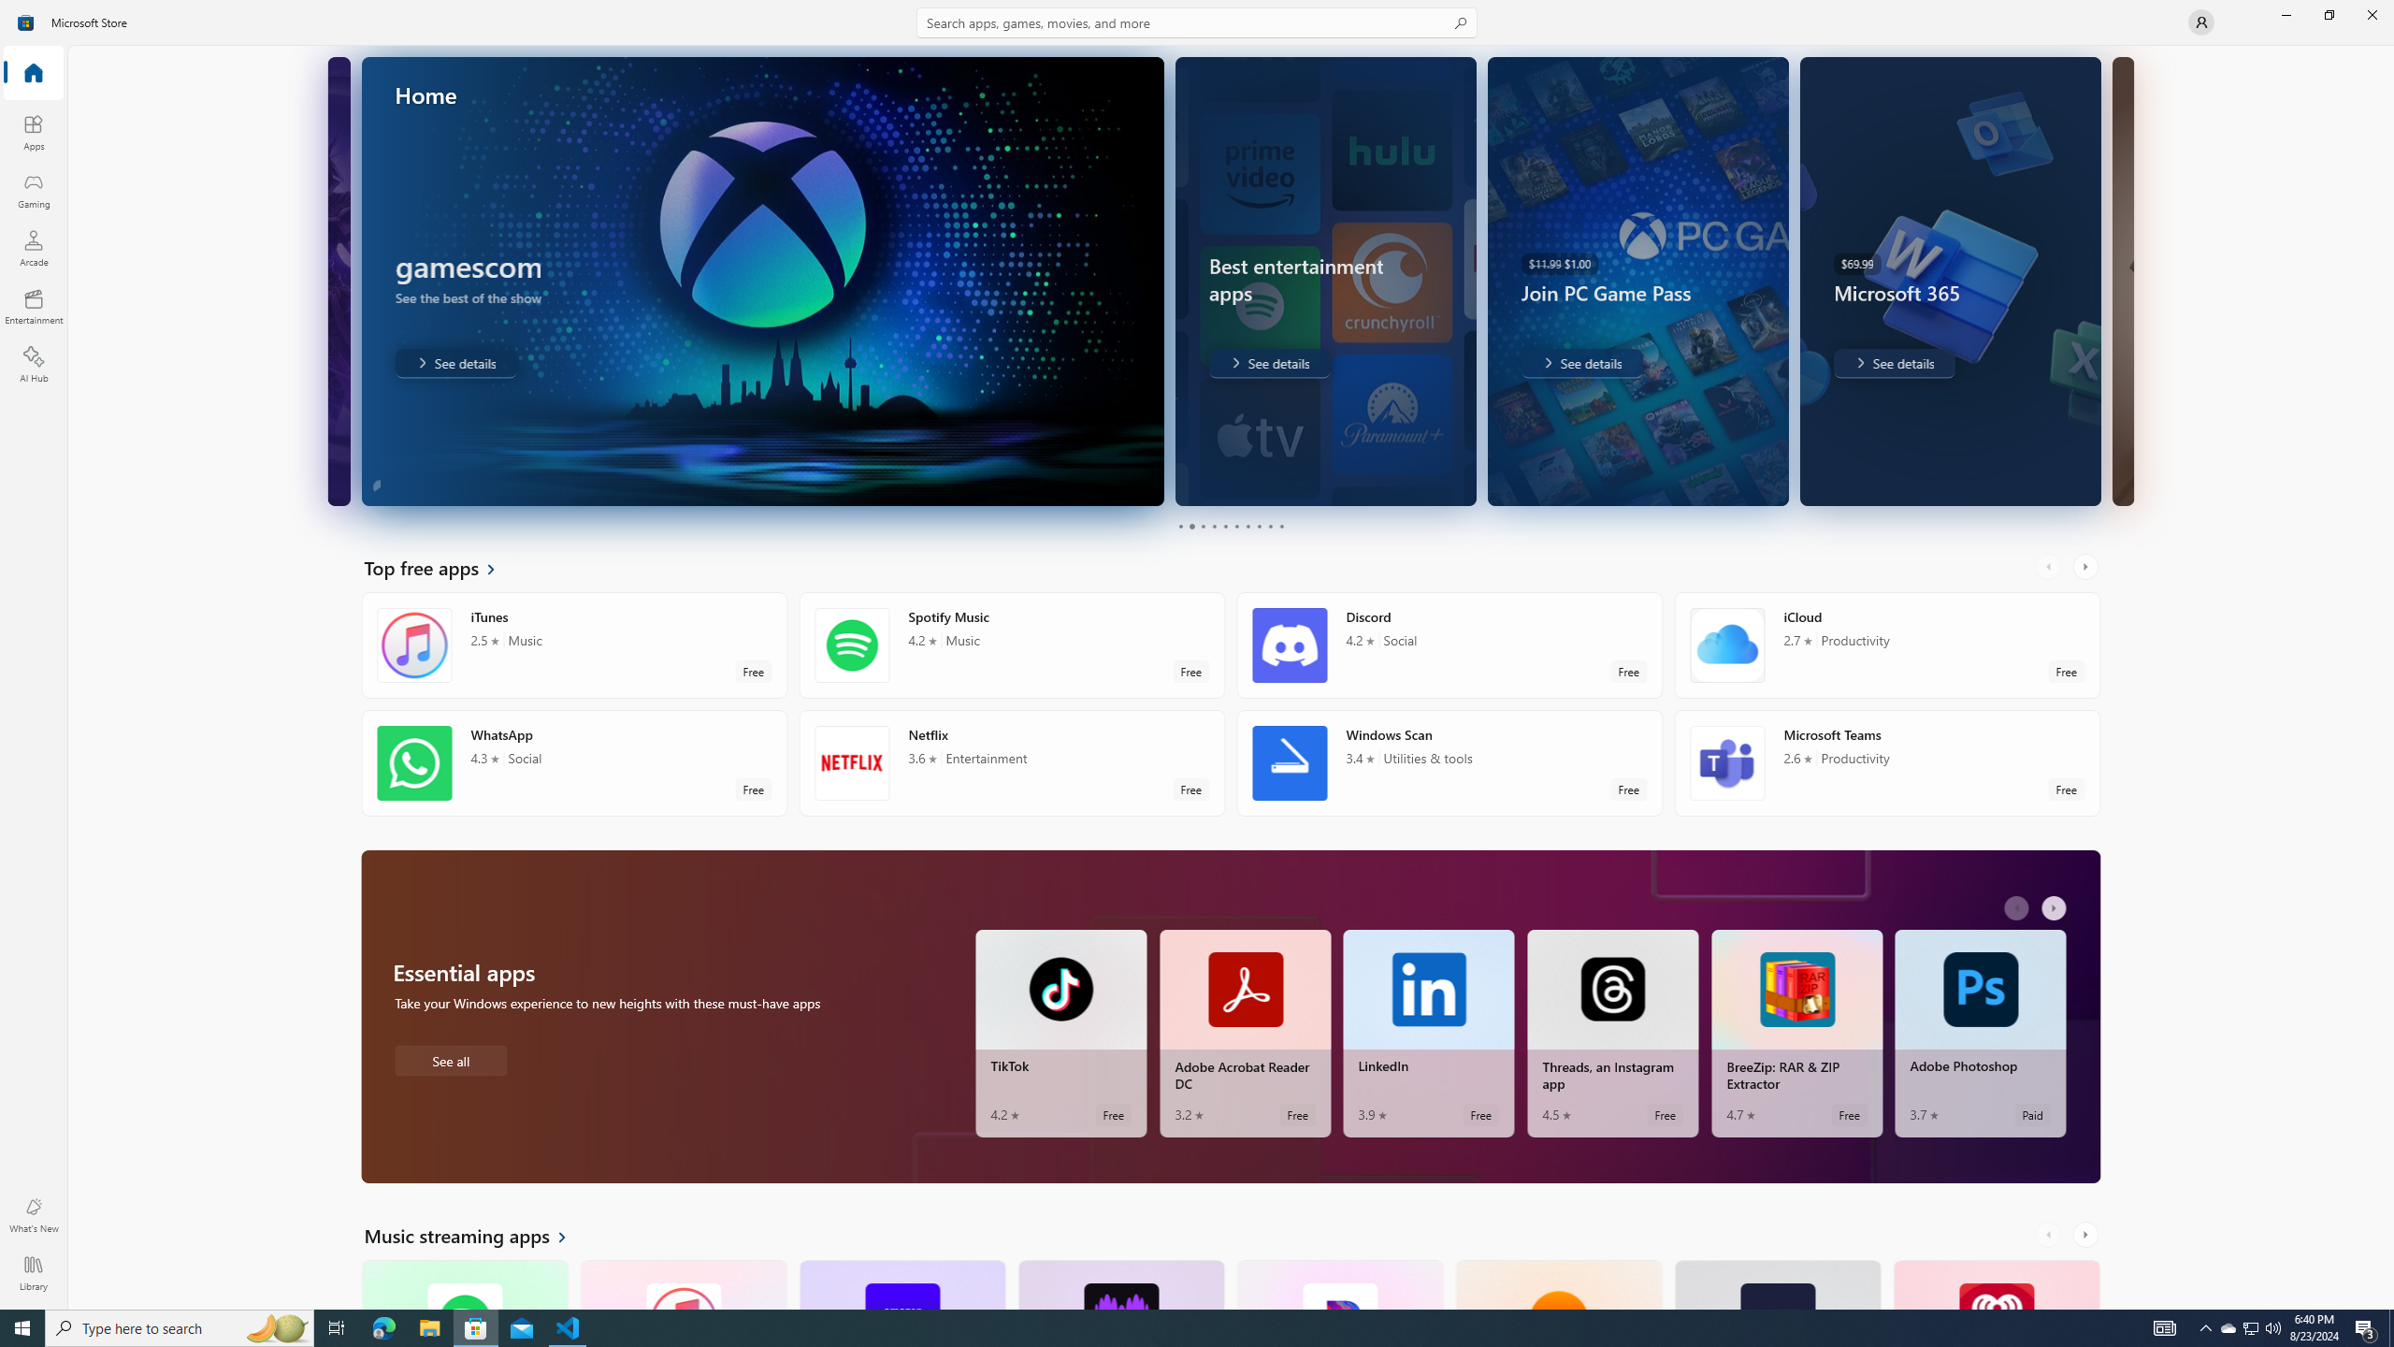 The width and height of the screenshot is (2394, 1347). I want to click on Page 8, so click(1257, 526).